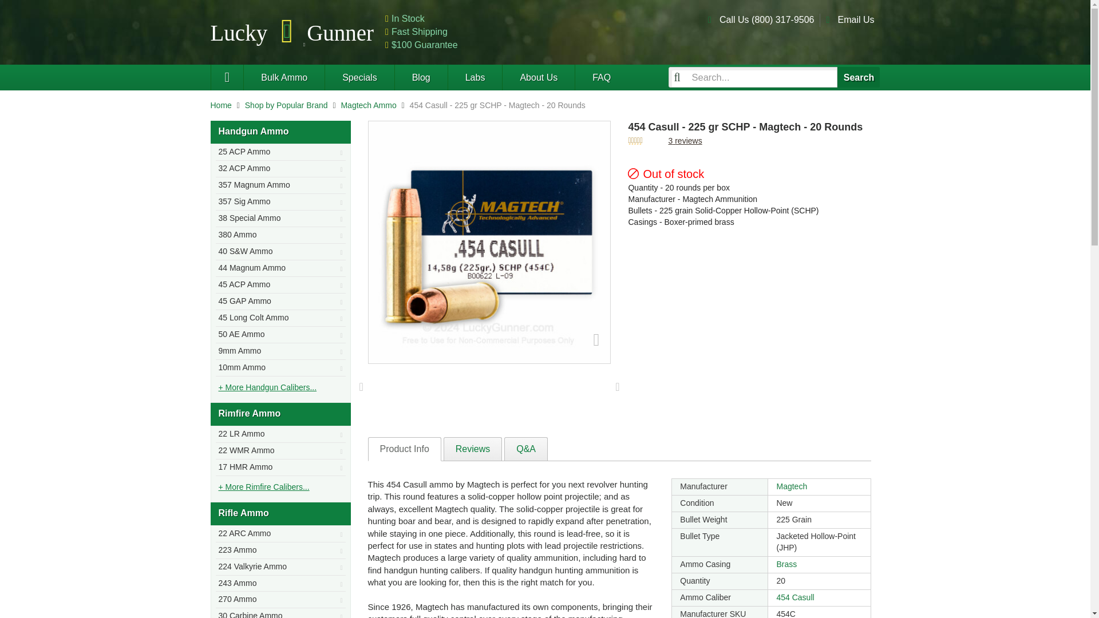 The image size is (1099, 618). What do you see at coordinates (601, 77) in the screenshot?
I see `FAQ` at bounding box center [601, 77].